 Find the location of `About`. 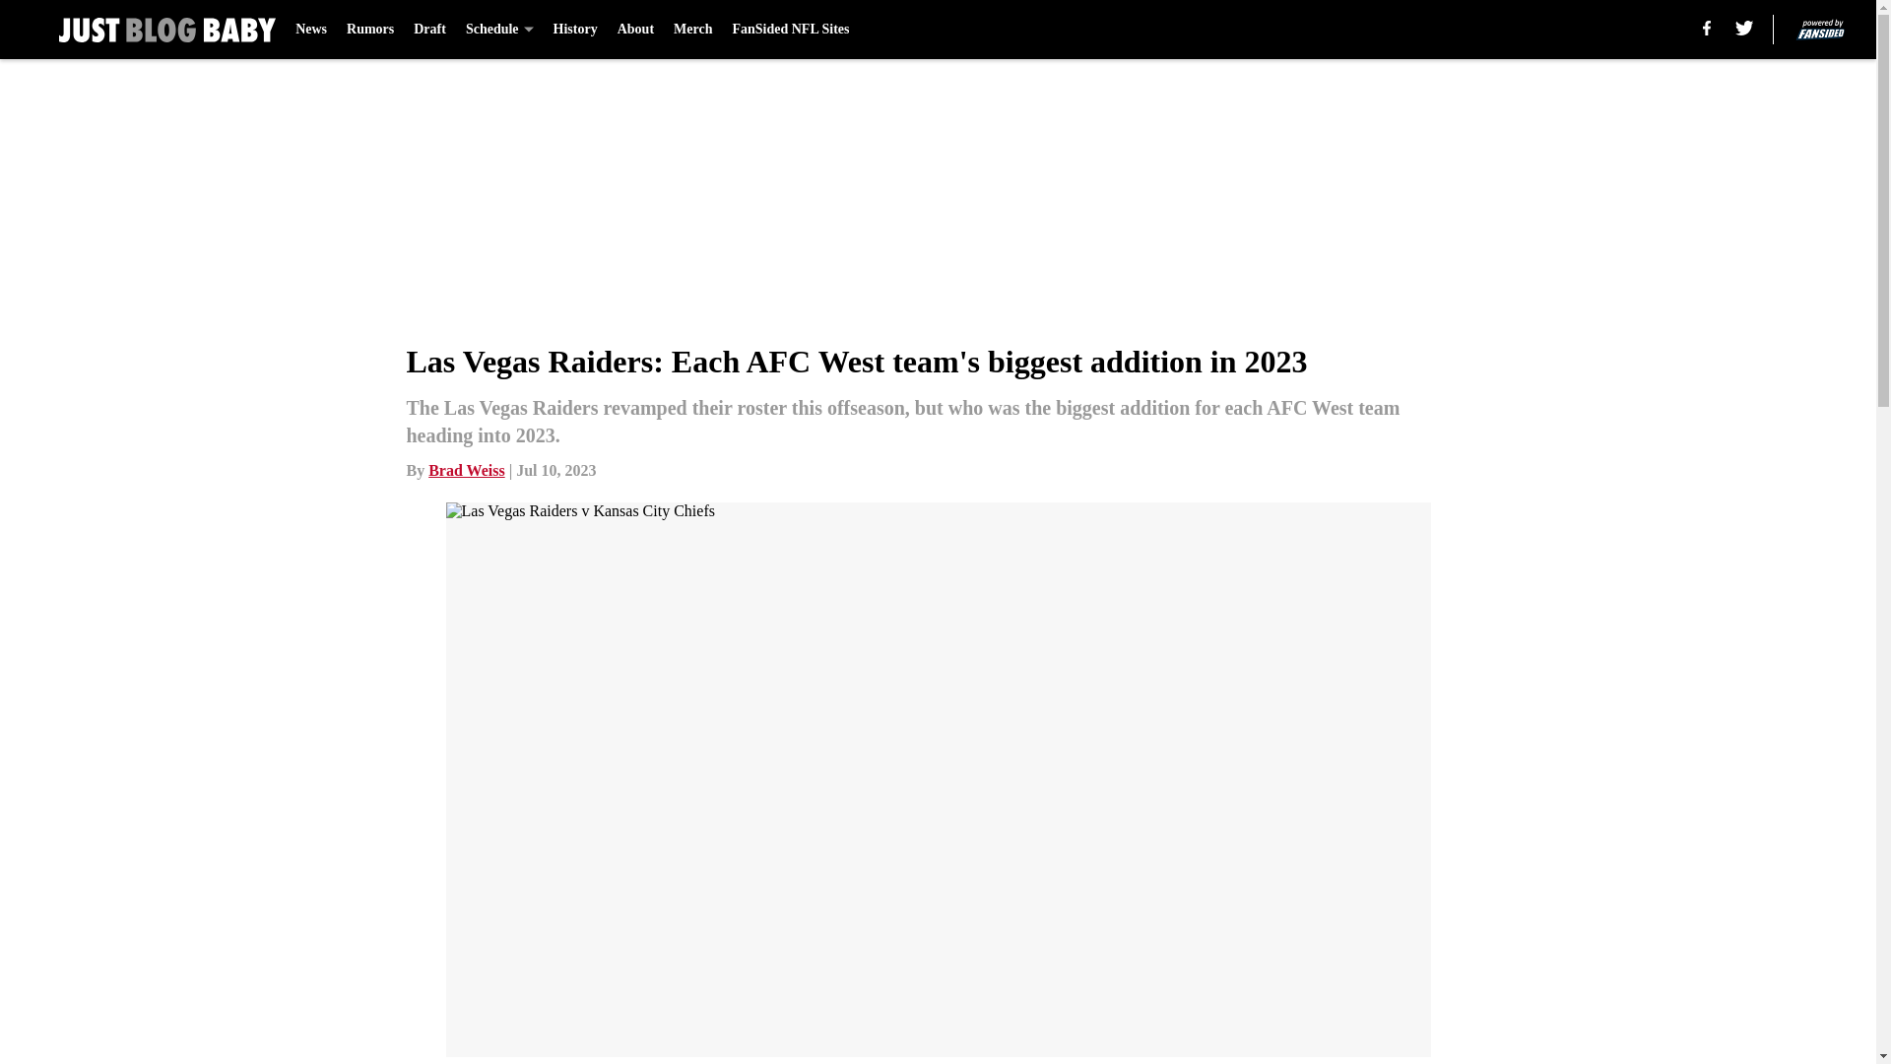

About is located at coordinates (636, 30).